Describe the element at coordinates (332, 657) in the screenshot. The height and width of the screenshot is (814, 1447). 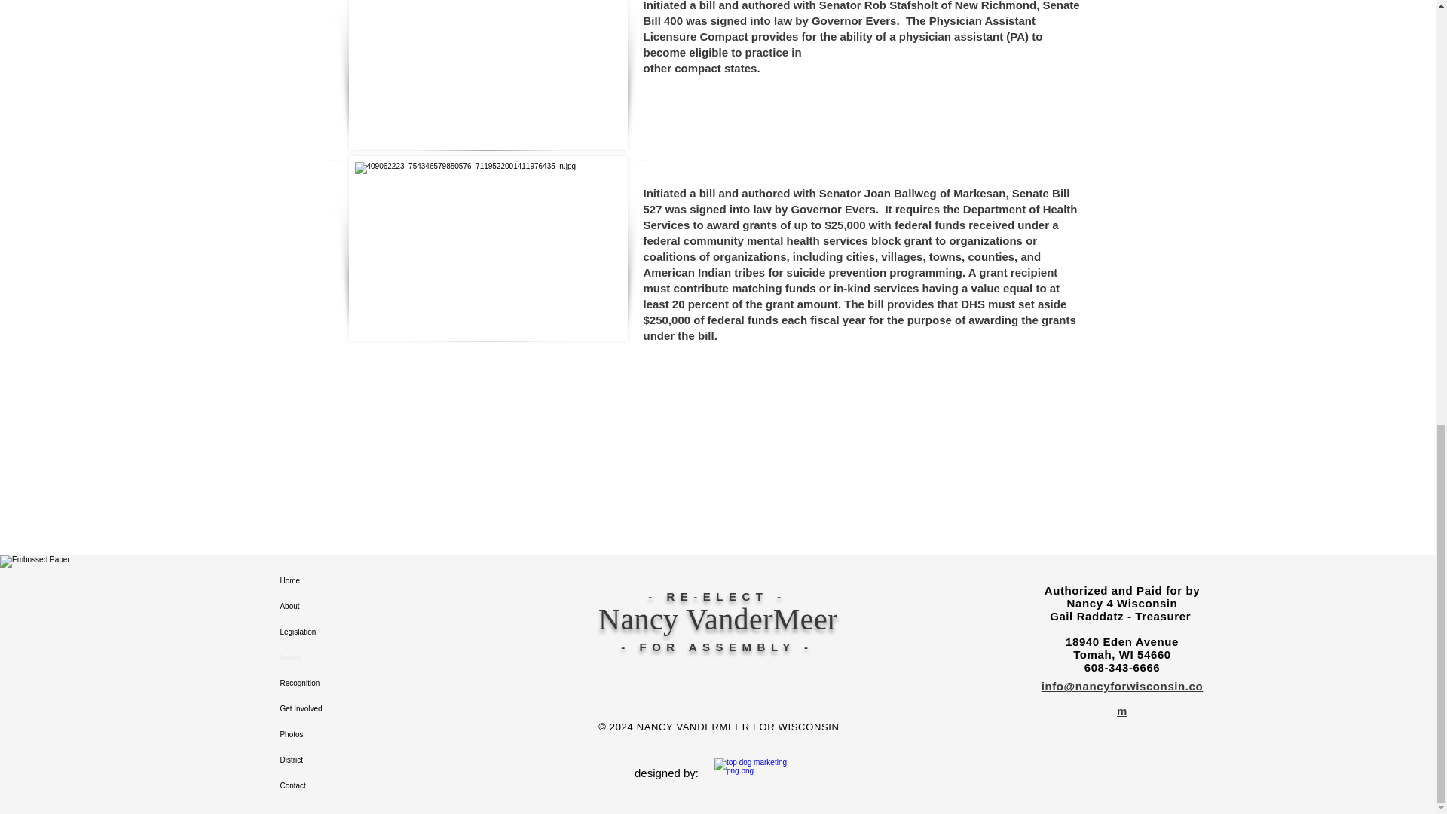
I see `Issues` at that location.